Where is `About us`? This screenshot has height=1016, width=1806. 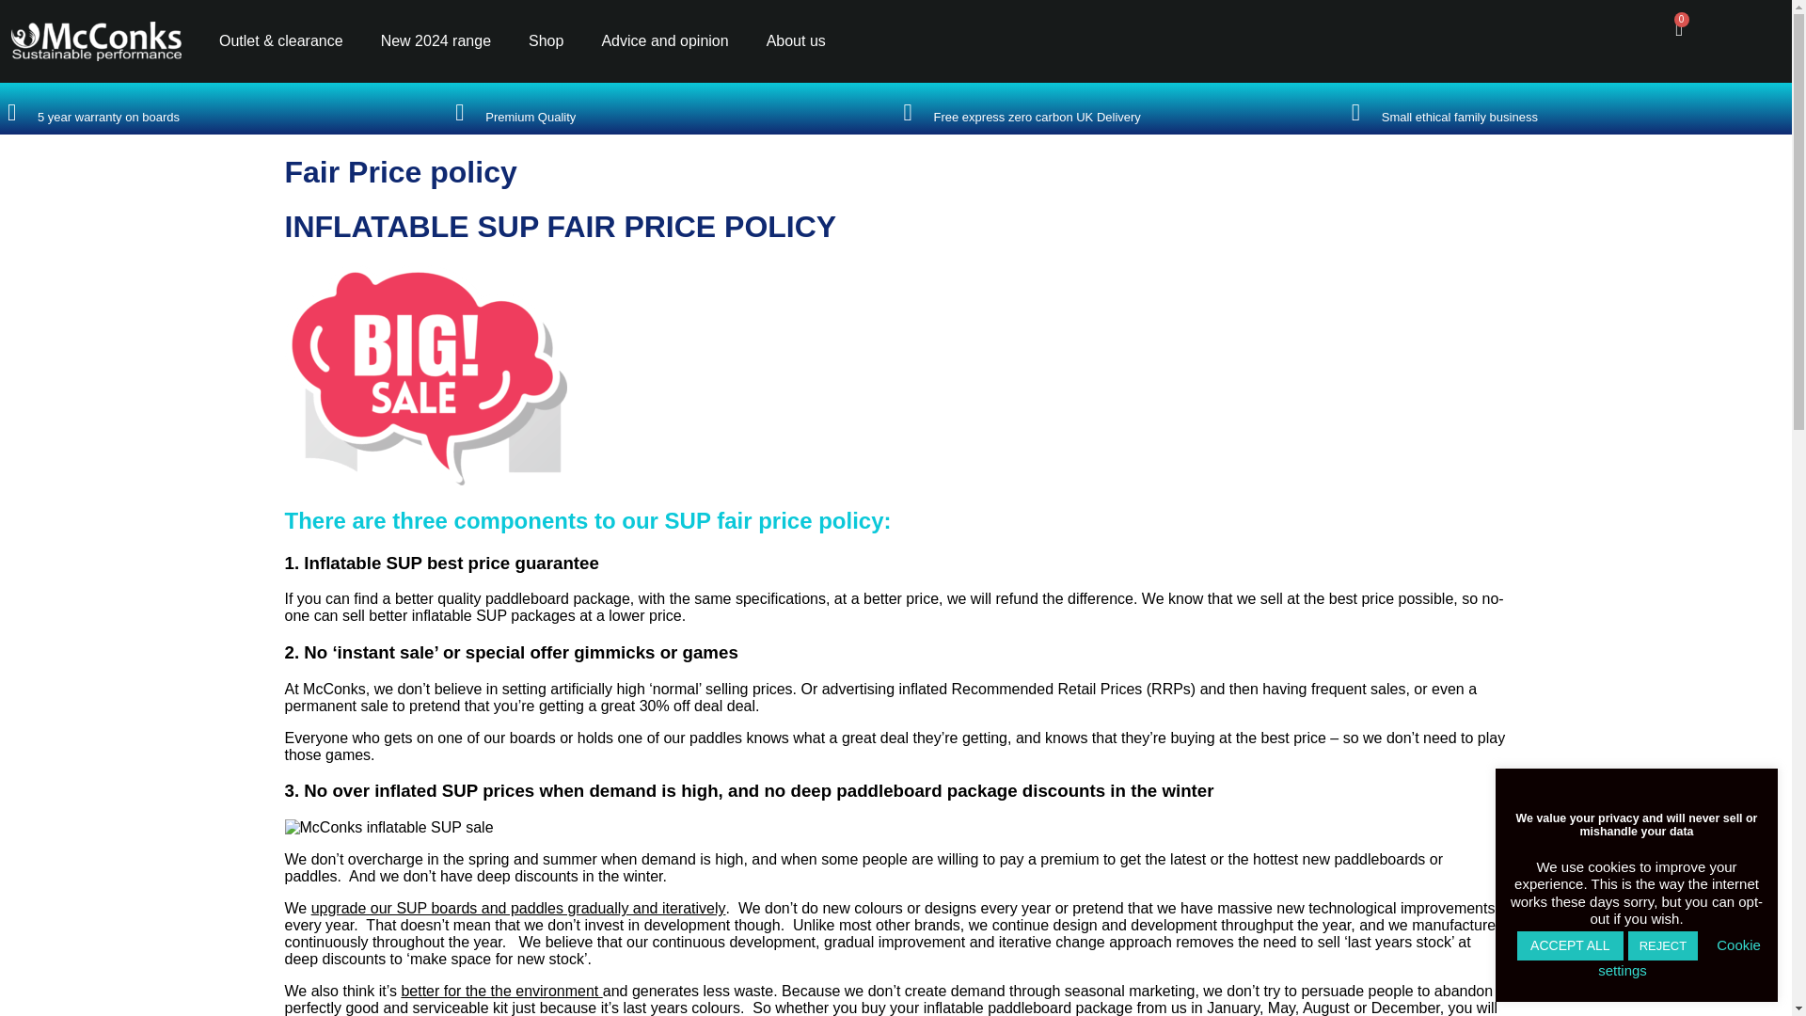
About us is located at coordinates (796, 40).